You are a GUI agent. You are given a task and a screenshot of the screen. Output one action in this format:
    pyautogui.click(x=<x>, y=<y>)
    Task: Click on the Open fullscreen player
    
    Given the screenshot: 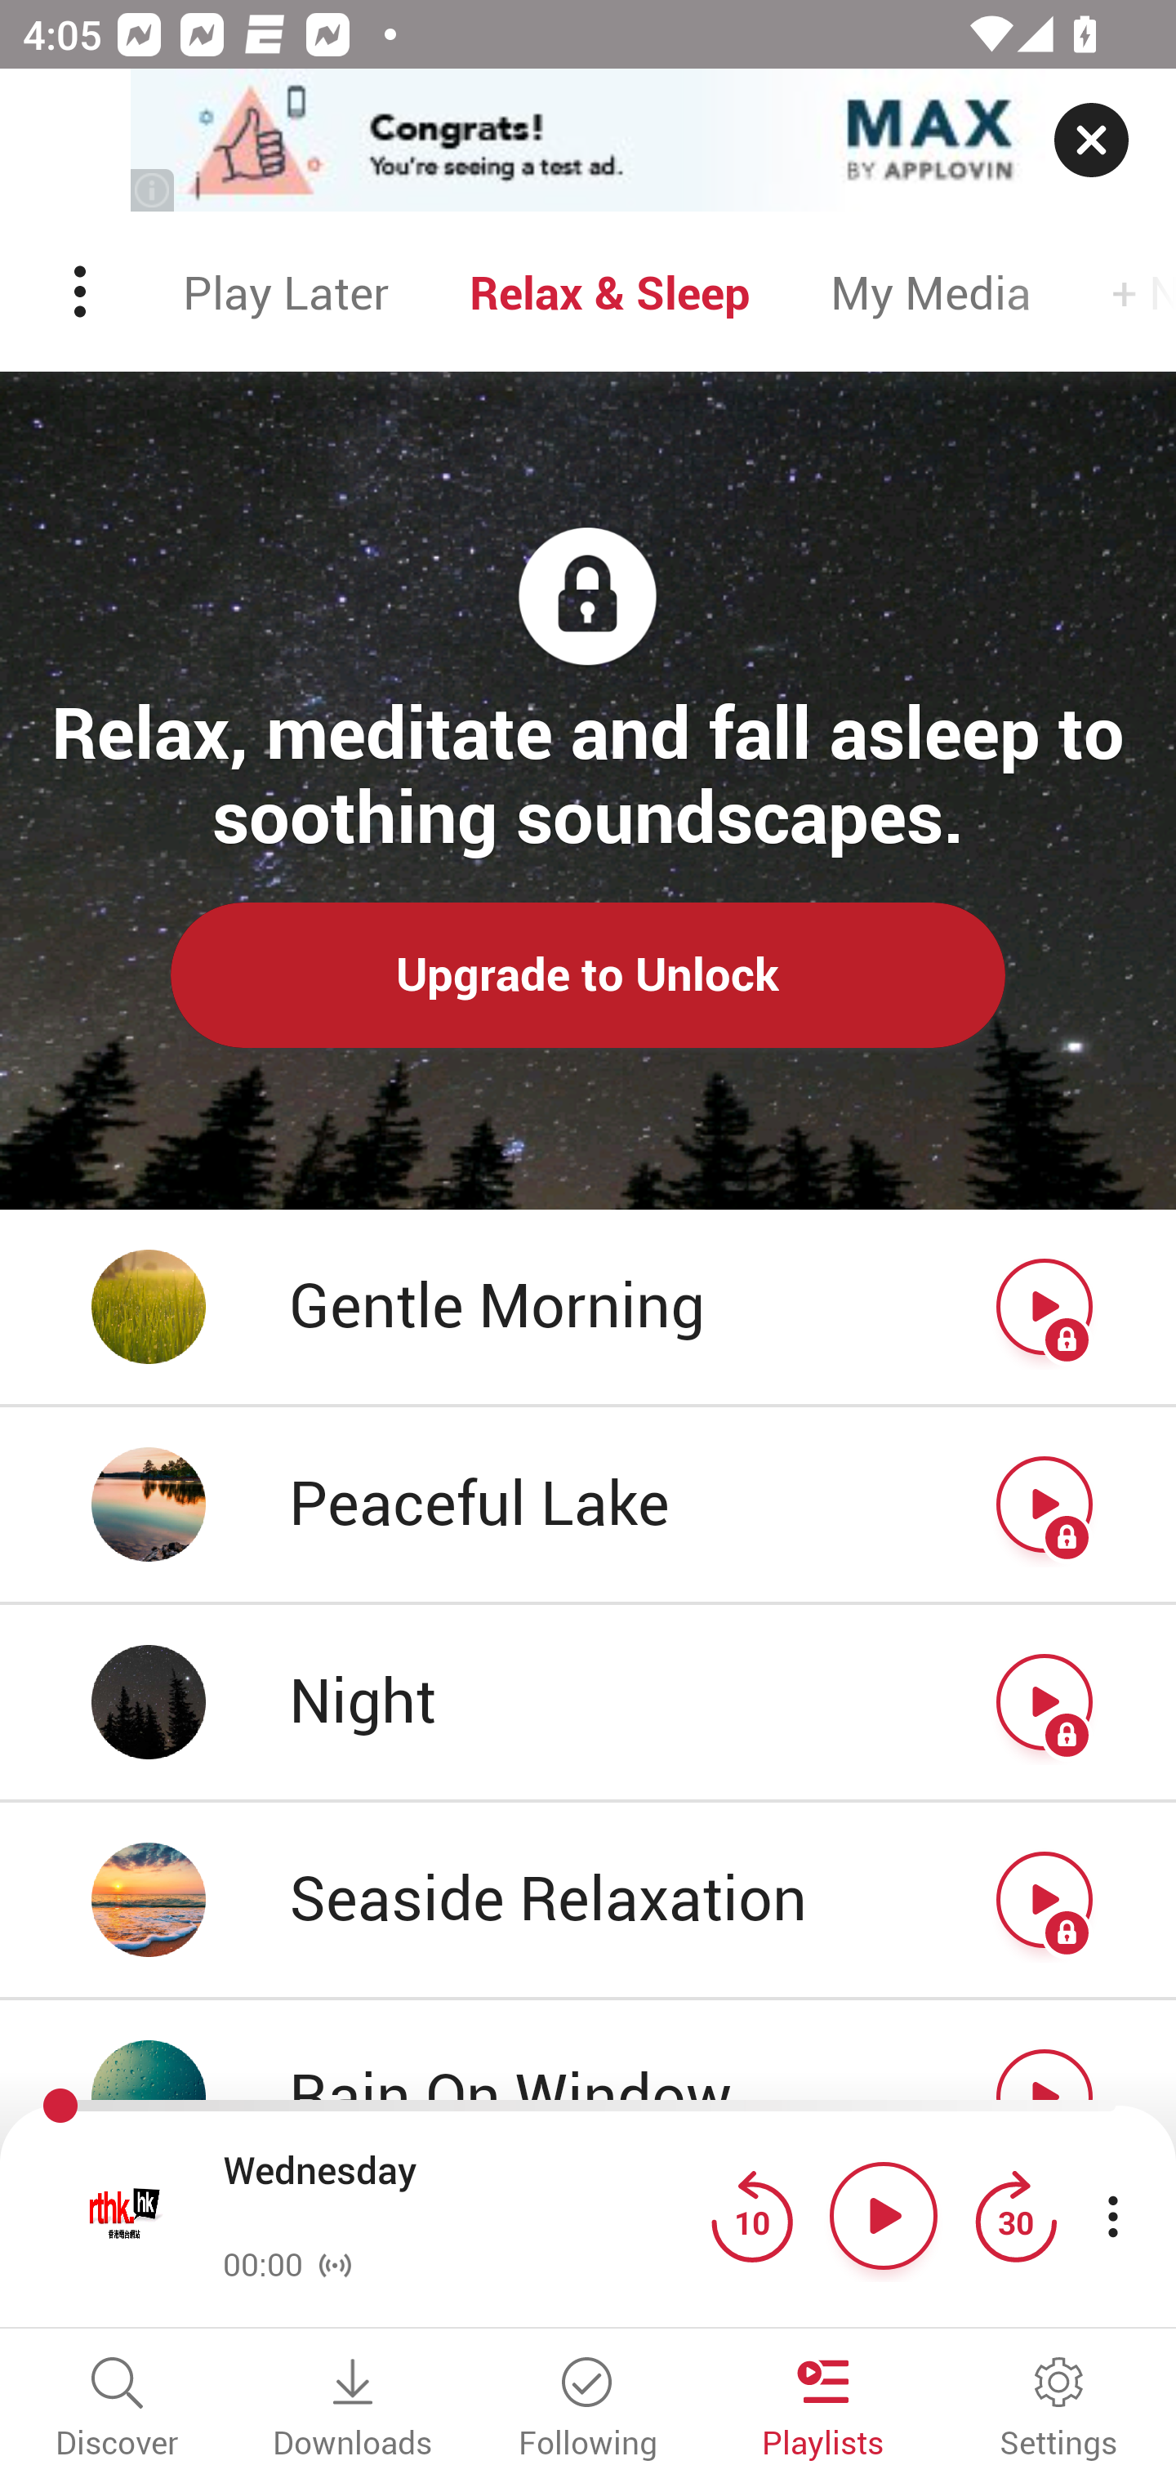 What is the action you would take?
    pyautogui.click(x=126, y=2215)
    